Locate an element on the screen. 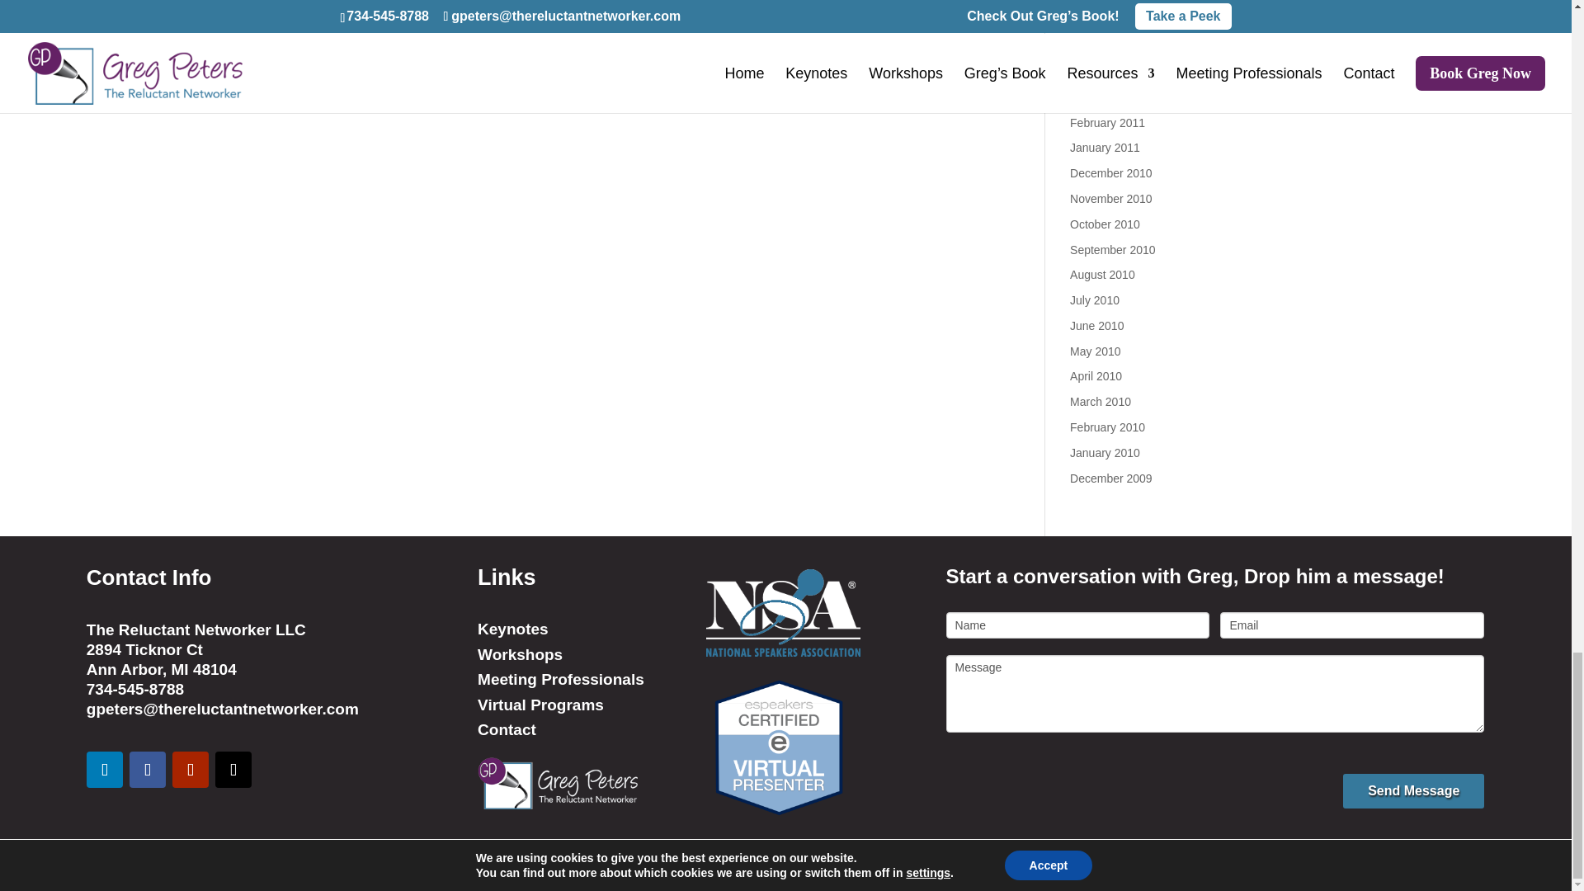 The width and height of the screenshot is (1584, 891). NSALogoBlue is located at coordinates (783, 612).